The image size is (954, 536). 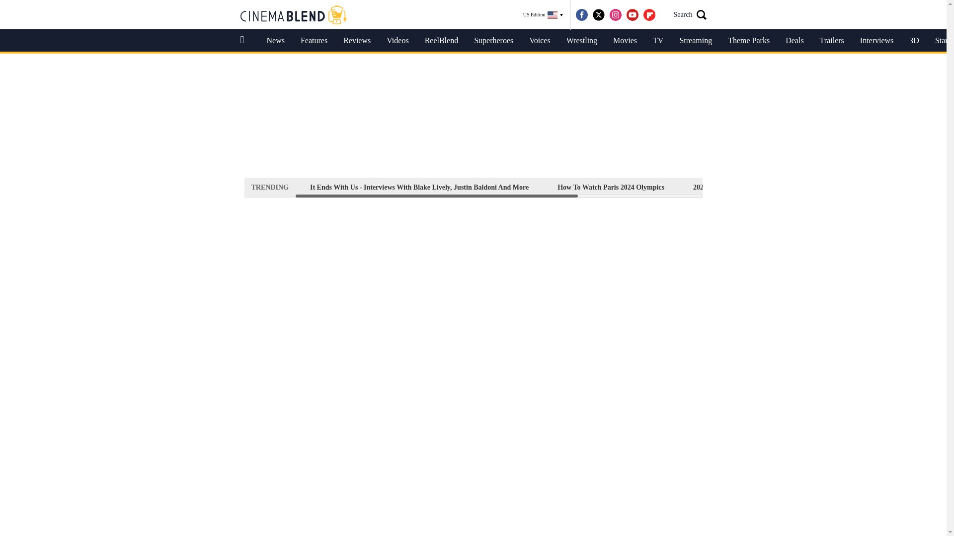 I want to click on Reviews, so click(x=357, y=41).